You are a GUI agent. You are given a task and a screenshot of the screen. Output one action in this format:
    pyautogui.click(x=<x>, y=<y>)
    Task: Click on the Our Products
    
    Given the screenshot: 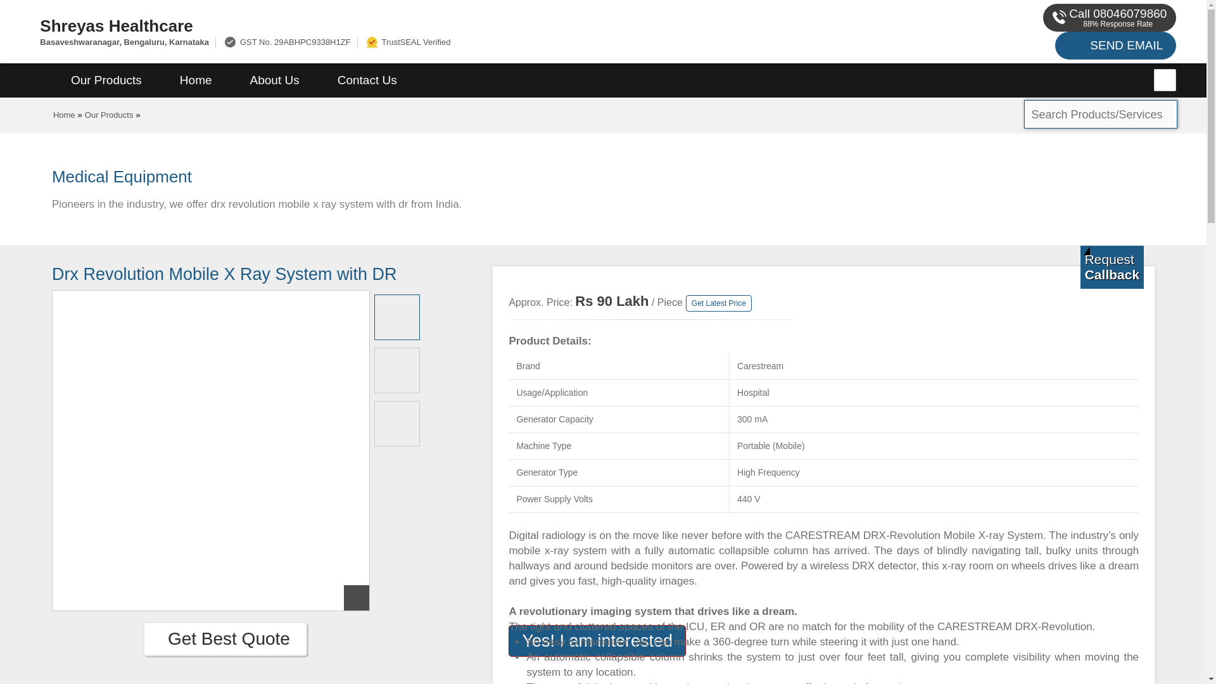 What is the action you would take?
    pyautogui.click(x=109, y=115)
    